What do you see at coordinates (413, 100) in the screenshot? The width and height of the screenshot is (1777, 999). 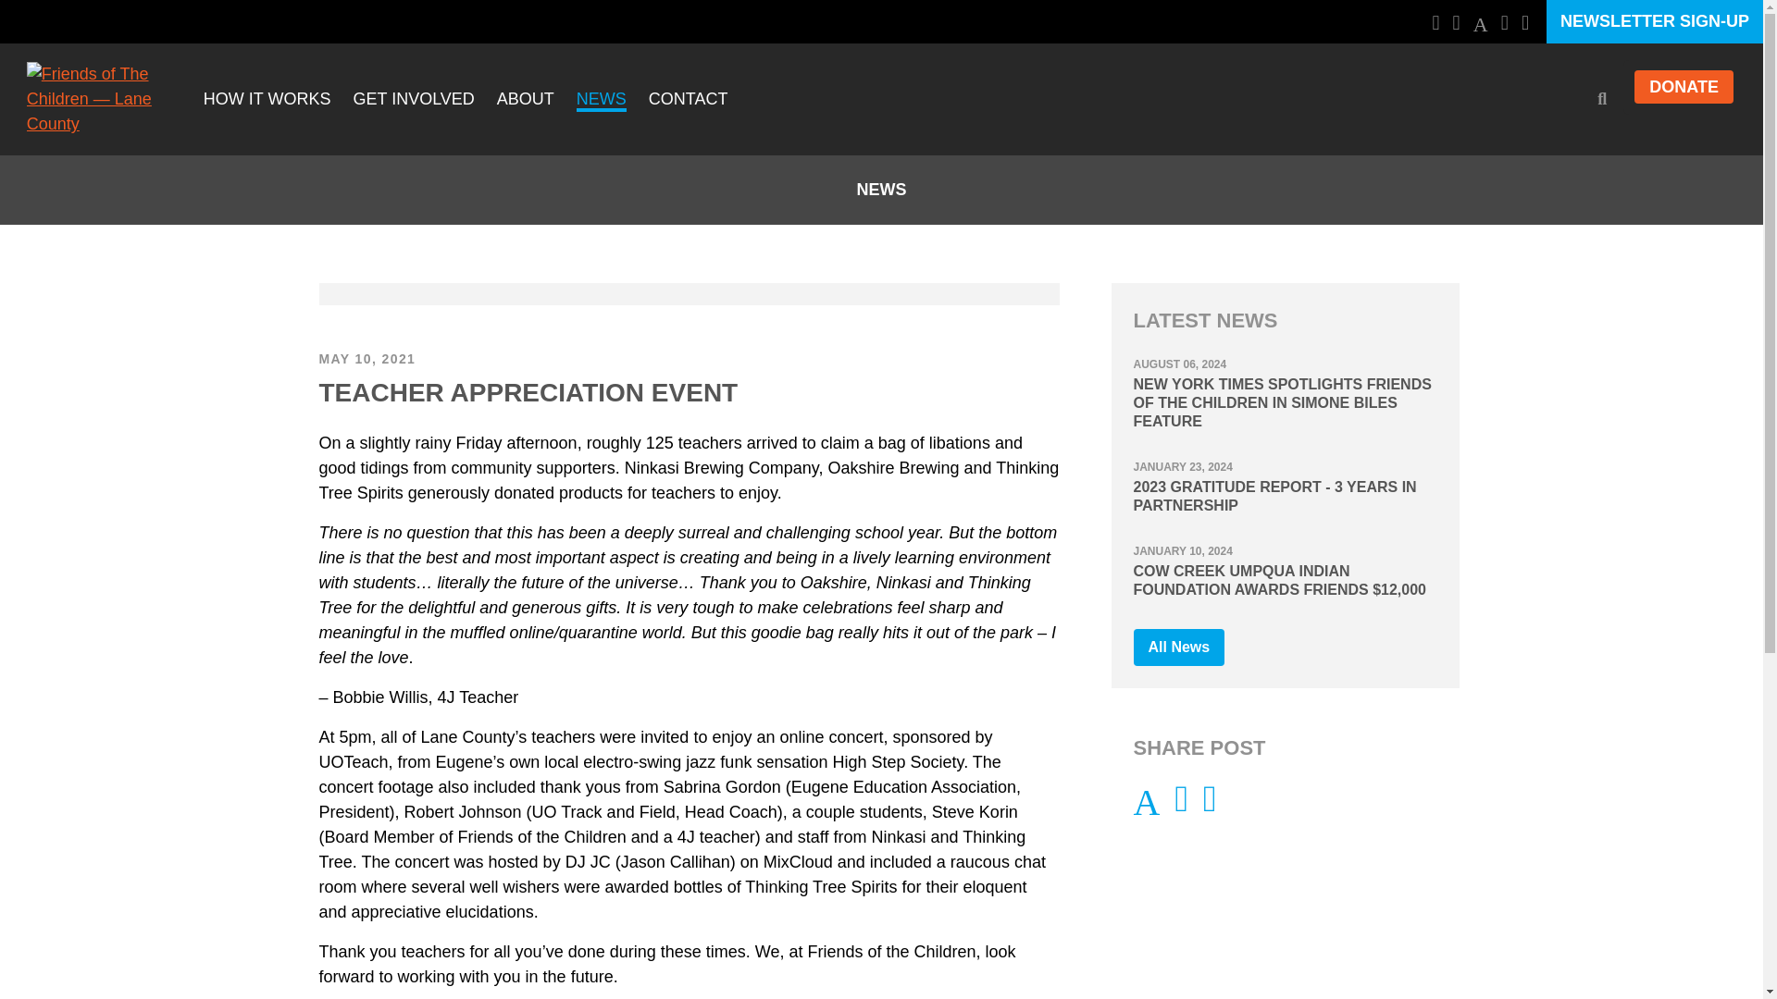 I see `GET INVOLVED` at bounding box center [413, 100].